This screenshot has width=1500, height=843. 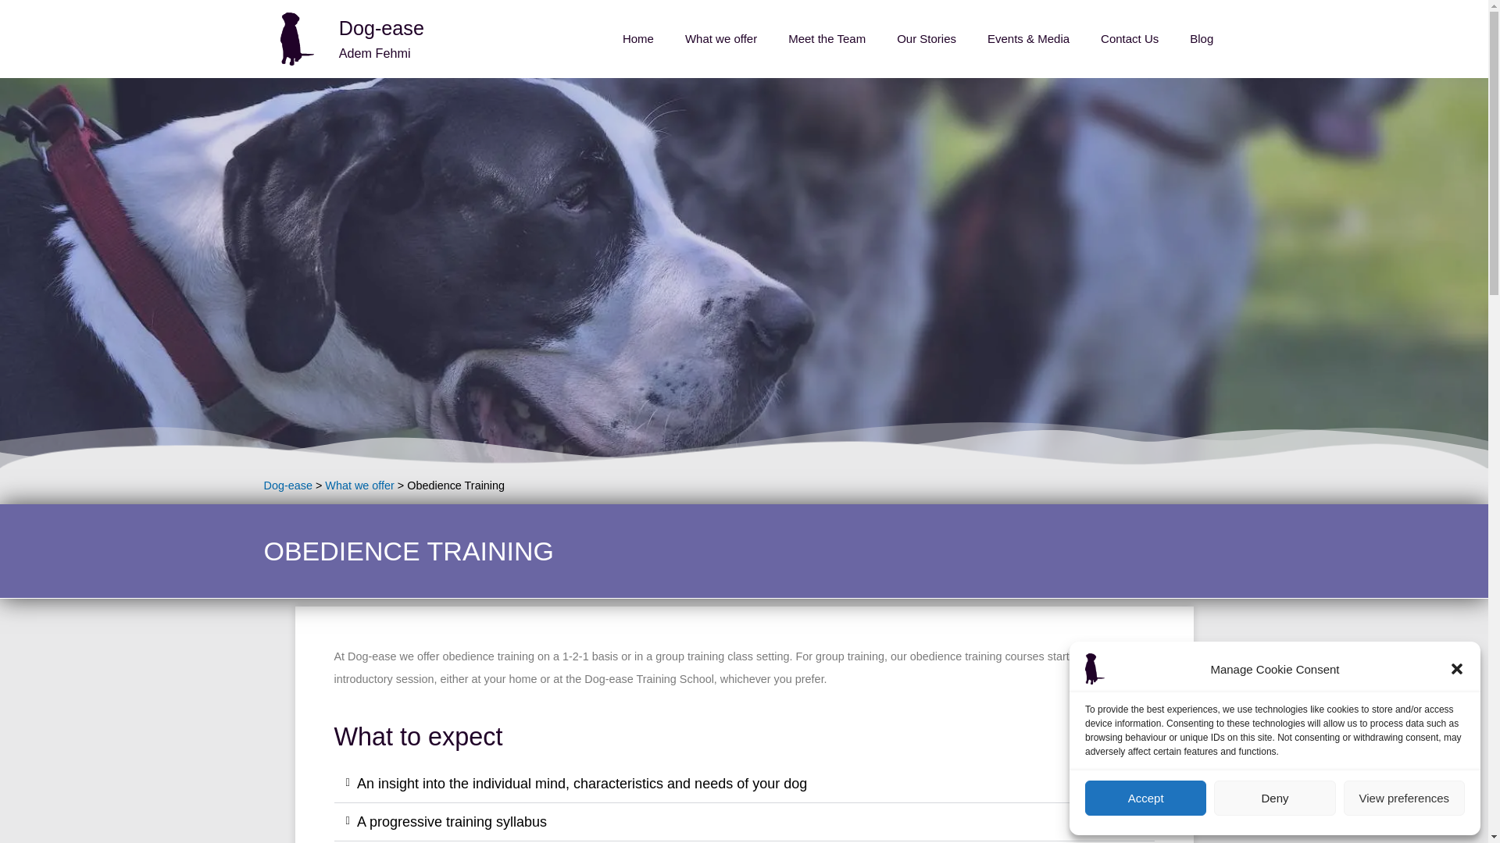 I want to click on Meet the Team, so click(x=827, y=39).